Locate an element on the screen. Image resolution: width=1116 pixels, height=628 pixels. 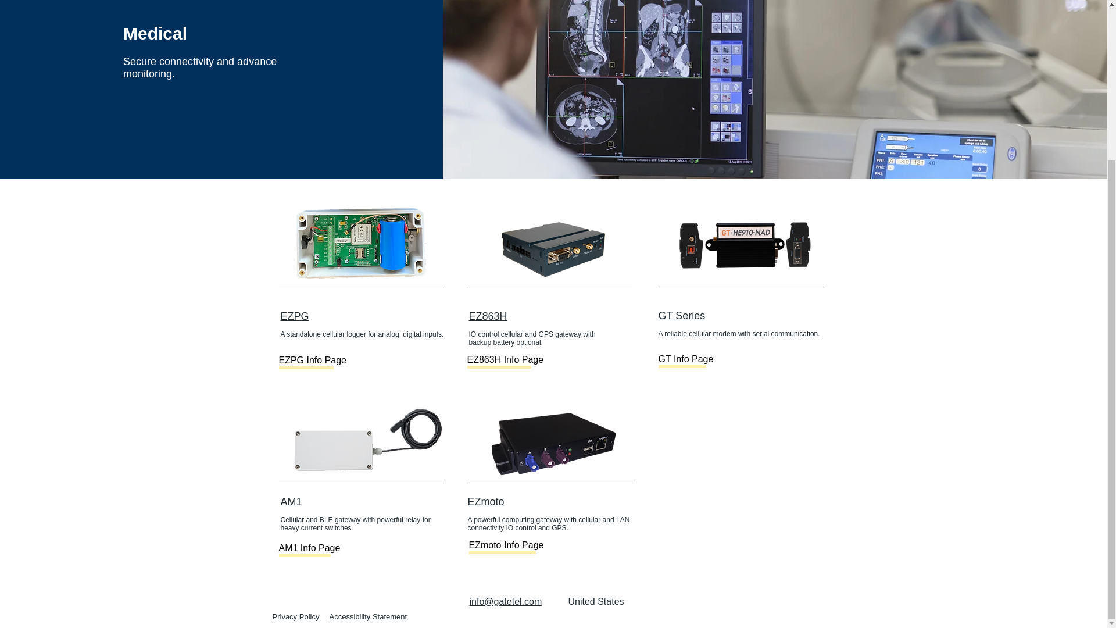
Privacy Policy is located at coordinates (295, 616).